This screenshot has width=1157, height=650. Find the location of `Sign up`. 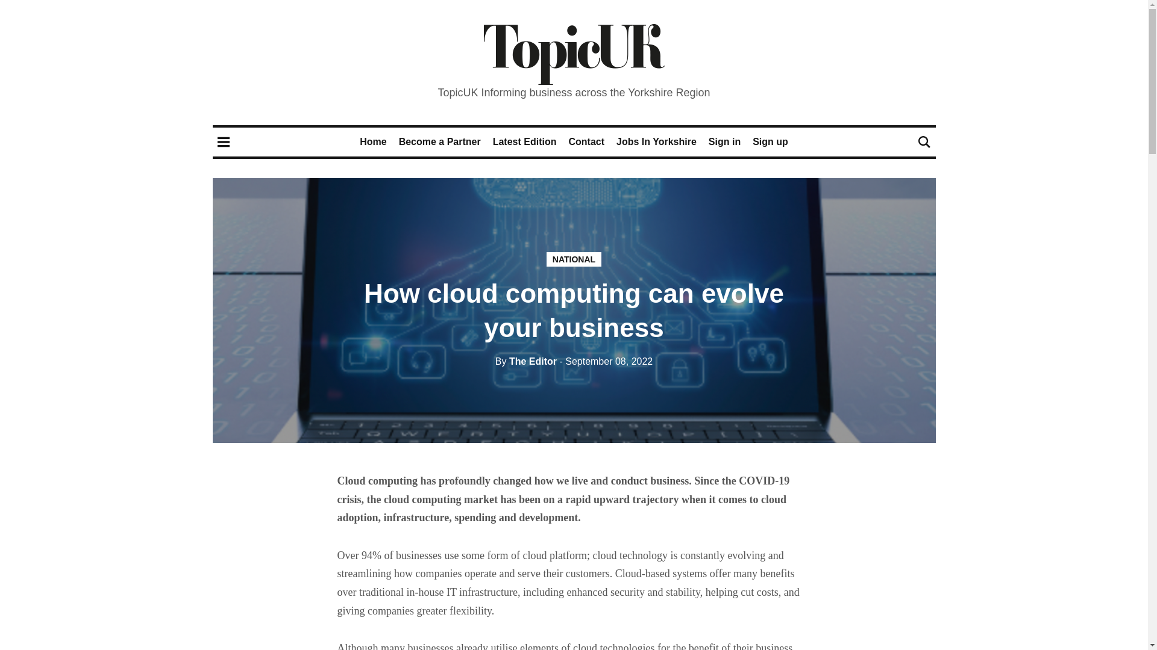

Sign up is located at coordinates (770, 141).